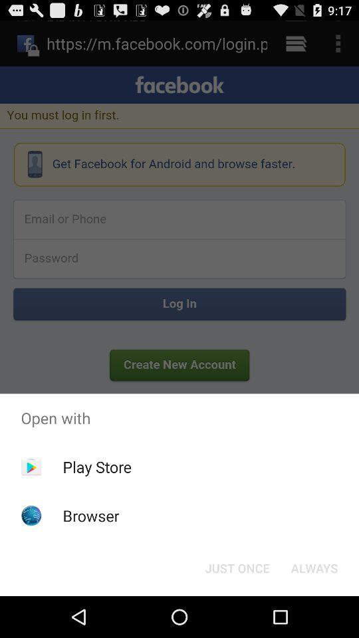  Describe the element at coordinates (314, 568) in the screenshot. I see `tap always button` at that location.